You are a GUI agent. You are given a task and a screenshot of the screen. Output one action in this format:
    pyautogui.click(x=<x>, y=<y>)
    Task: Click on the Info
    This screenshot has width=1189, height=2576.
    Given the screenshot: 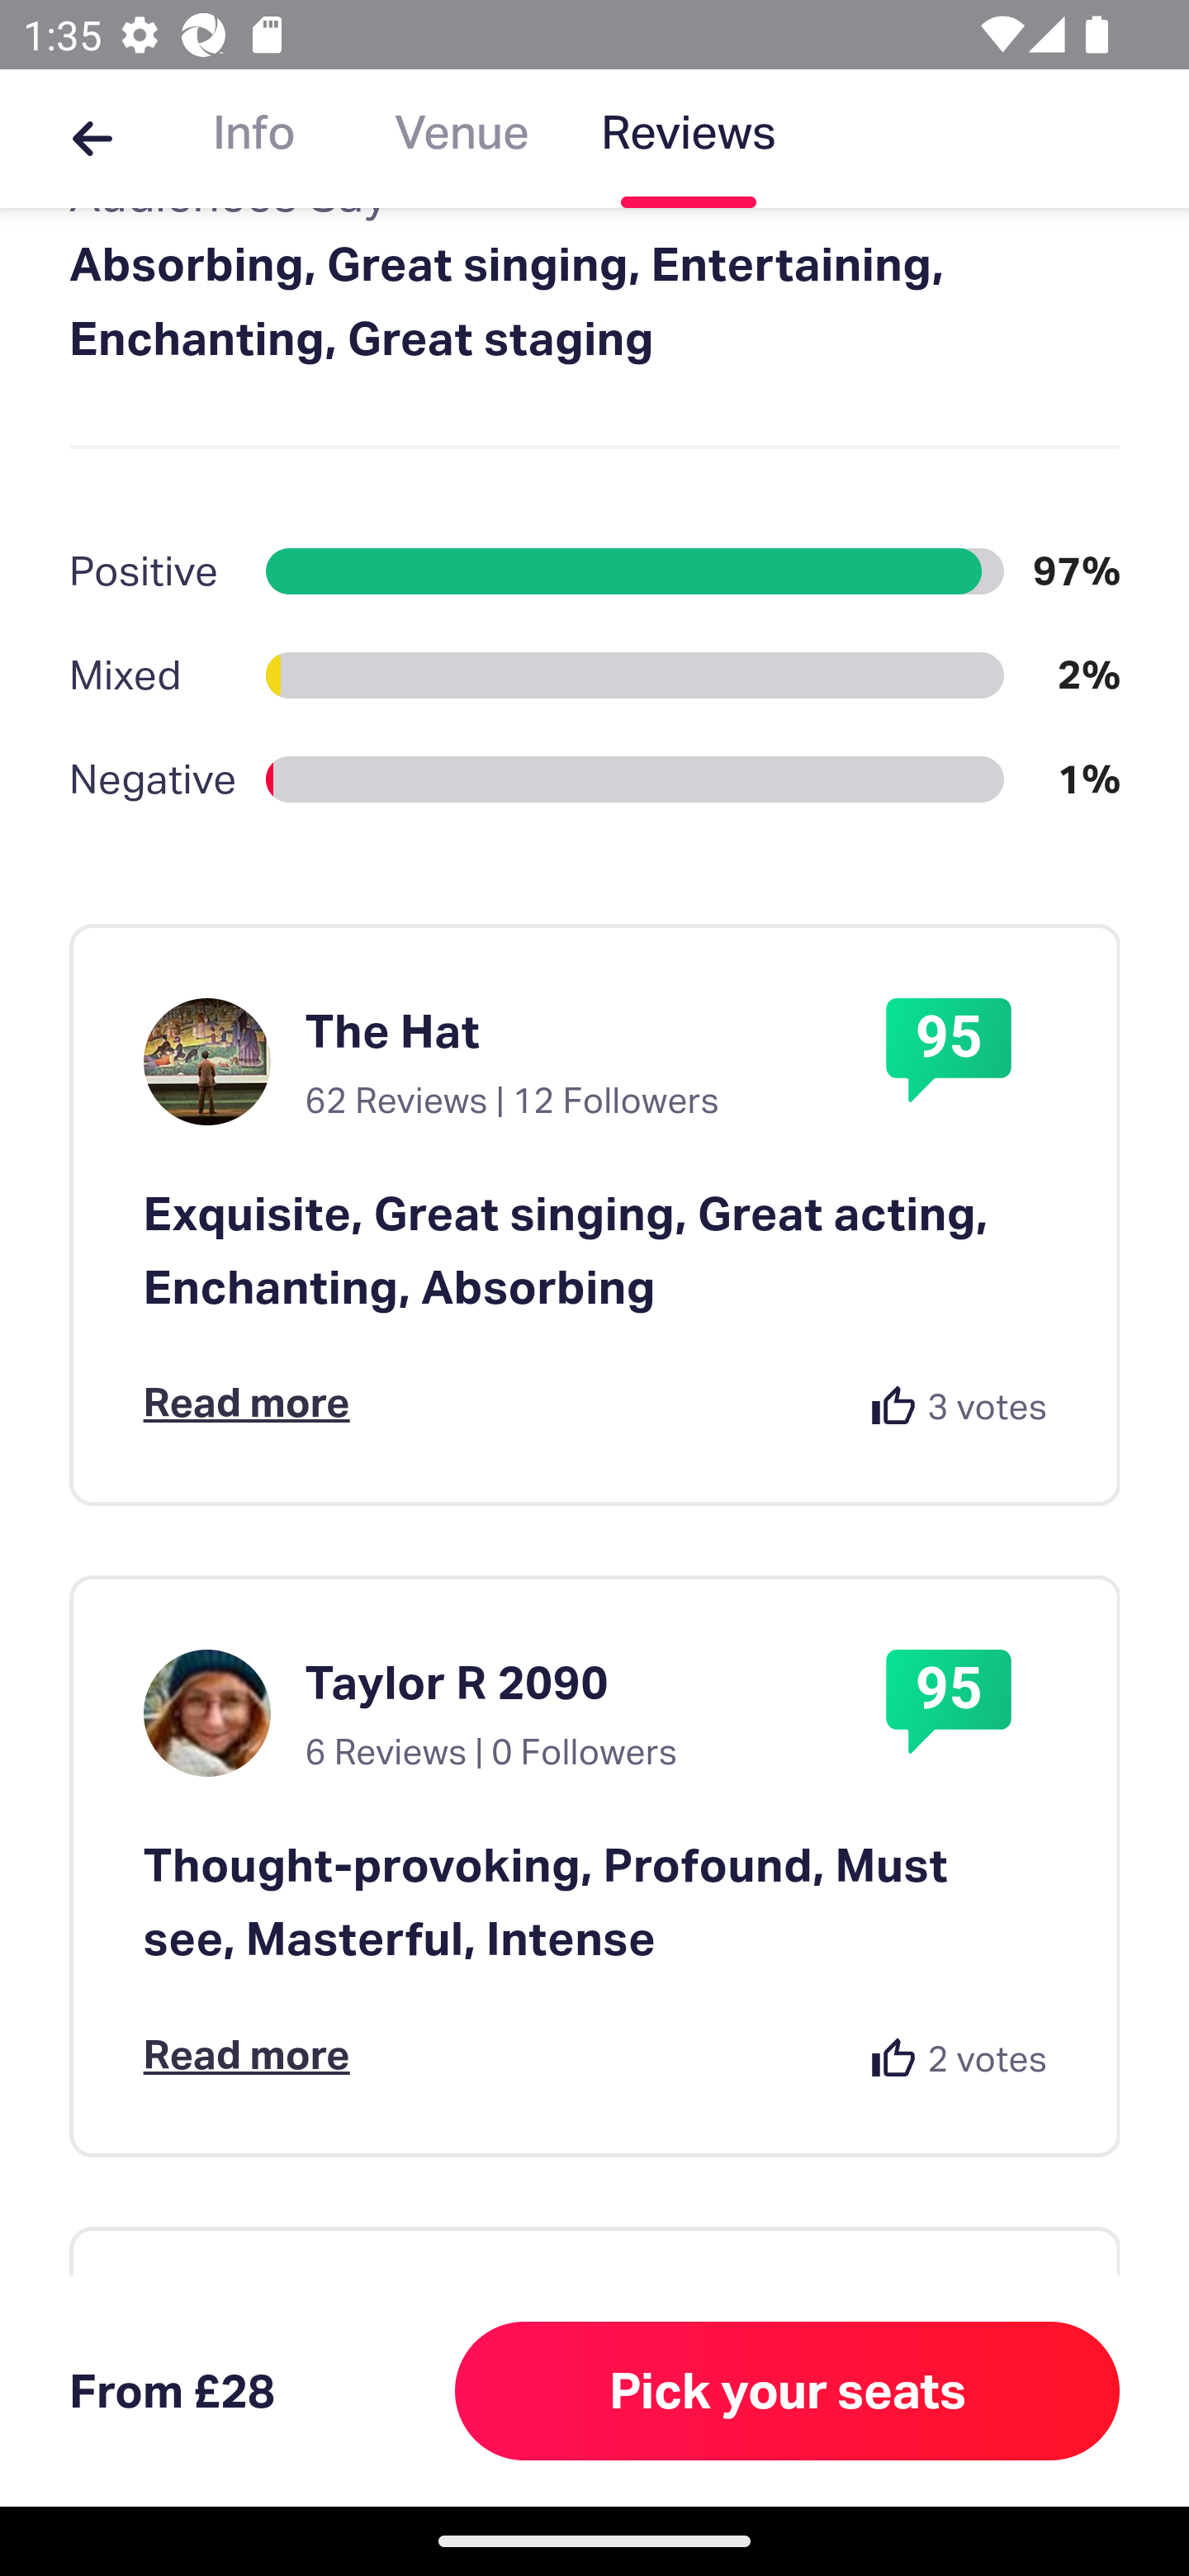 What is the action you would take?
    pyautogui.click(x=253, y=139)
    